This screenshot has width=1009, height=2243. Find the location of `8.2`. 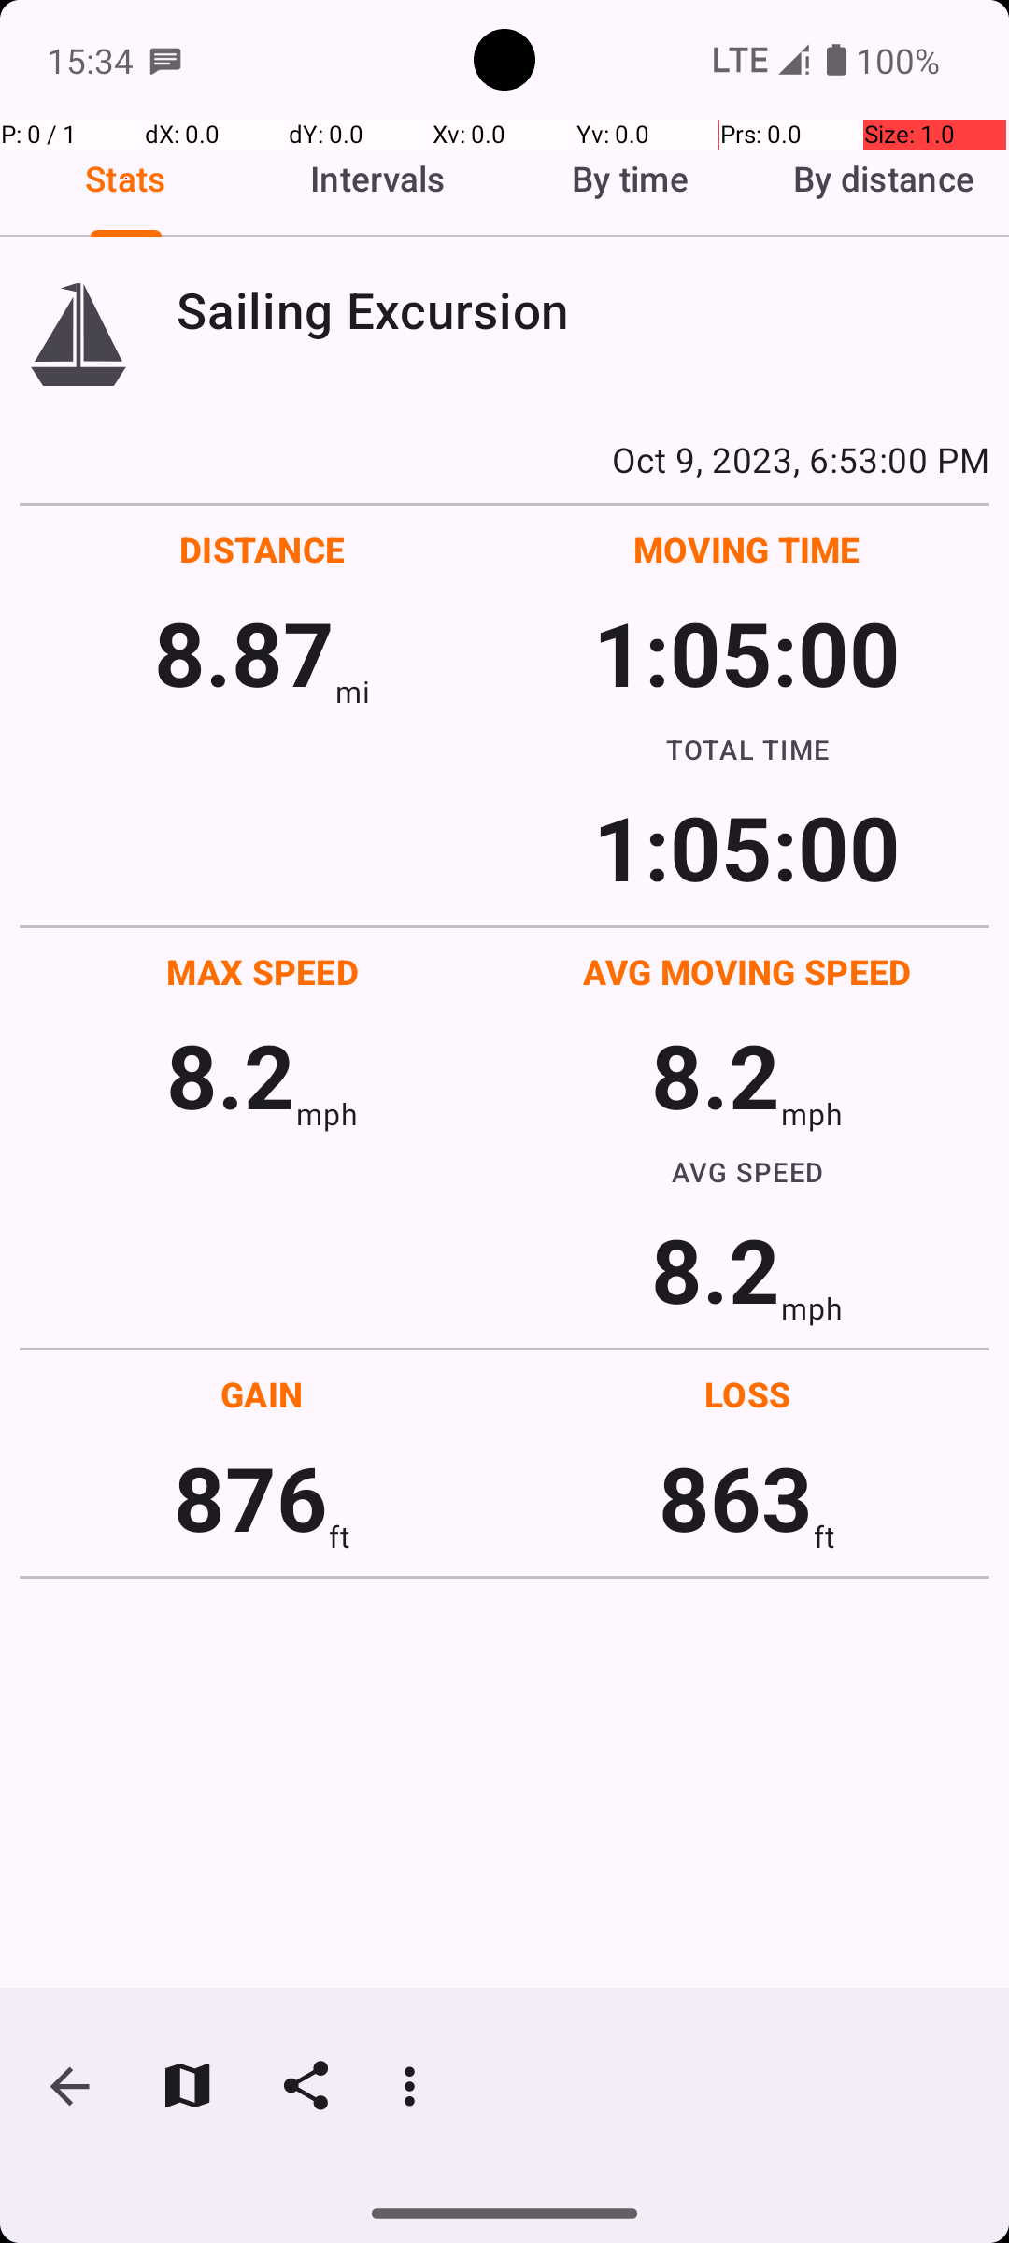

8.2 is located at coordinates (231, 1075).